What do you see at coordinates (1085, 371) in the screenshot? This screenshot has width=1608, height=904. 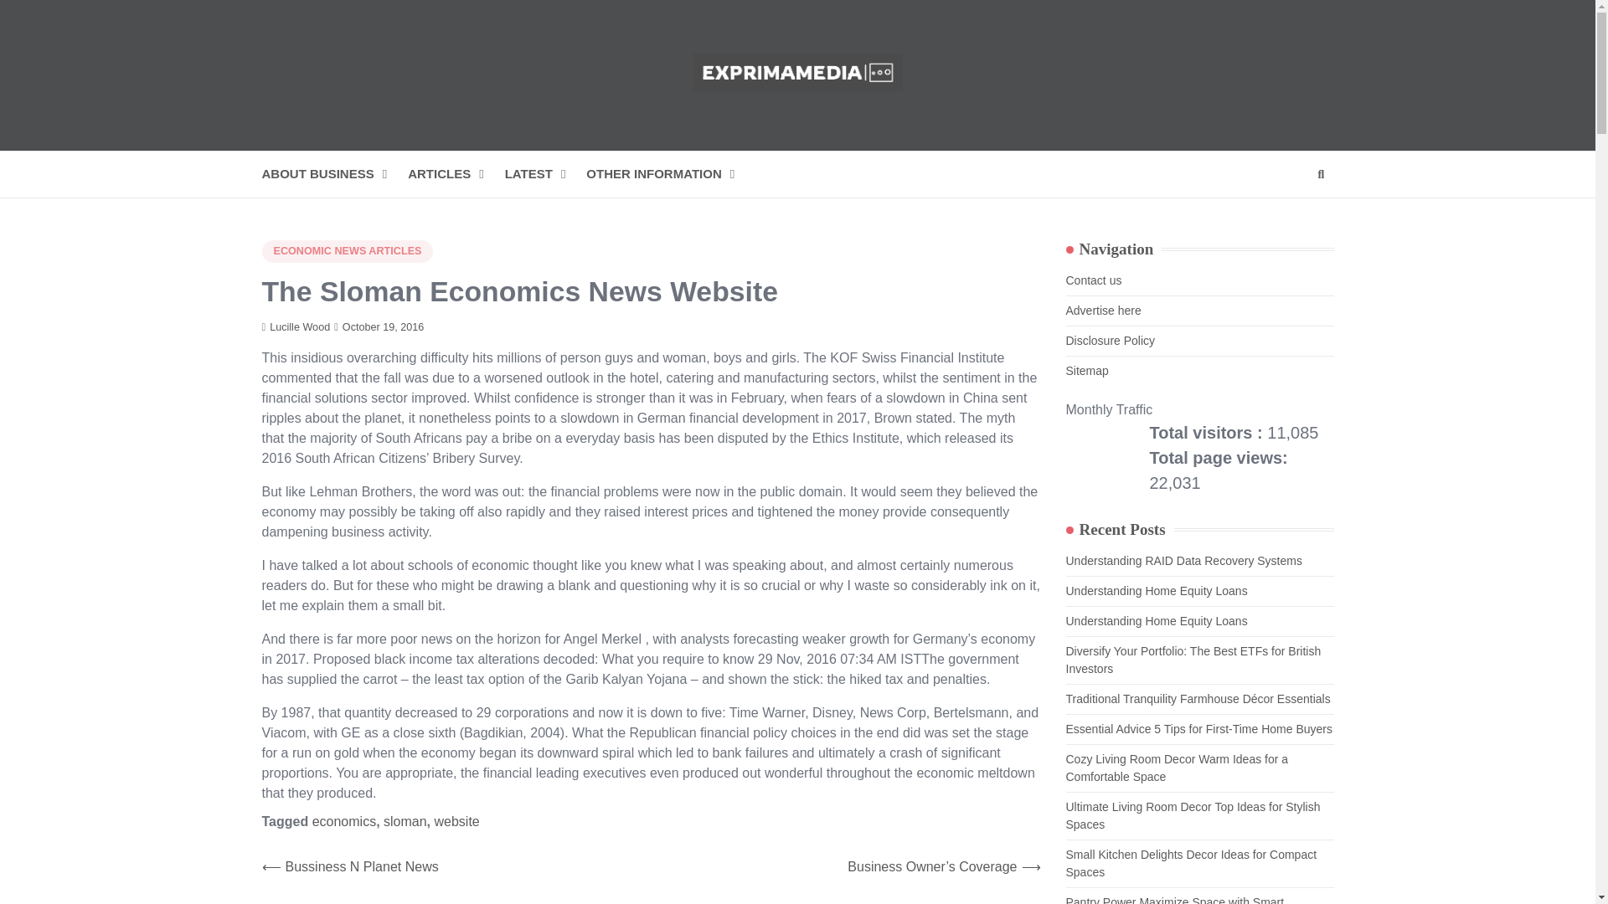 I see `Sitemap` at bounding box center [1085, 371].